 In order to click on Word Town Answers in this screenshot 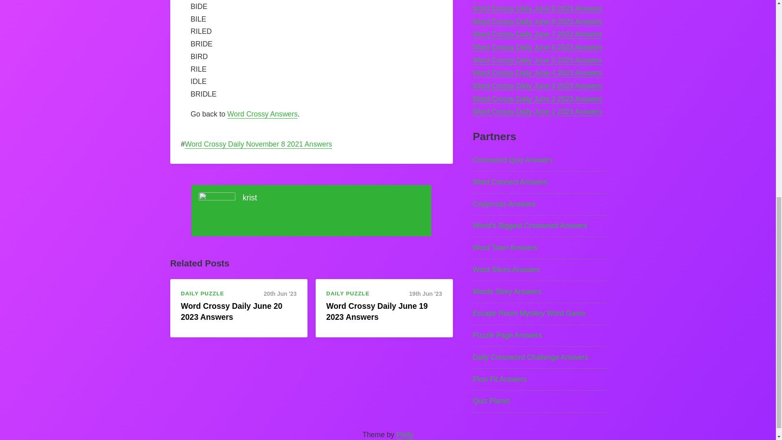, I will do `click(540, 248)`.